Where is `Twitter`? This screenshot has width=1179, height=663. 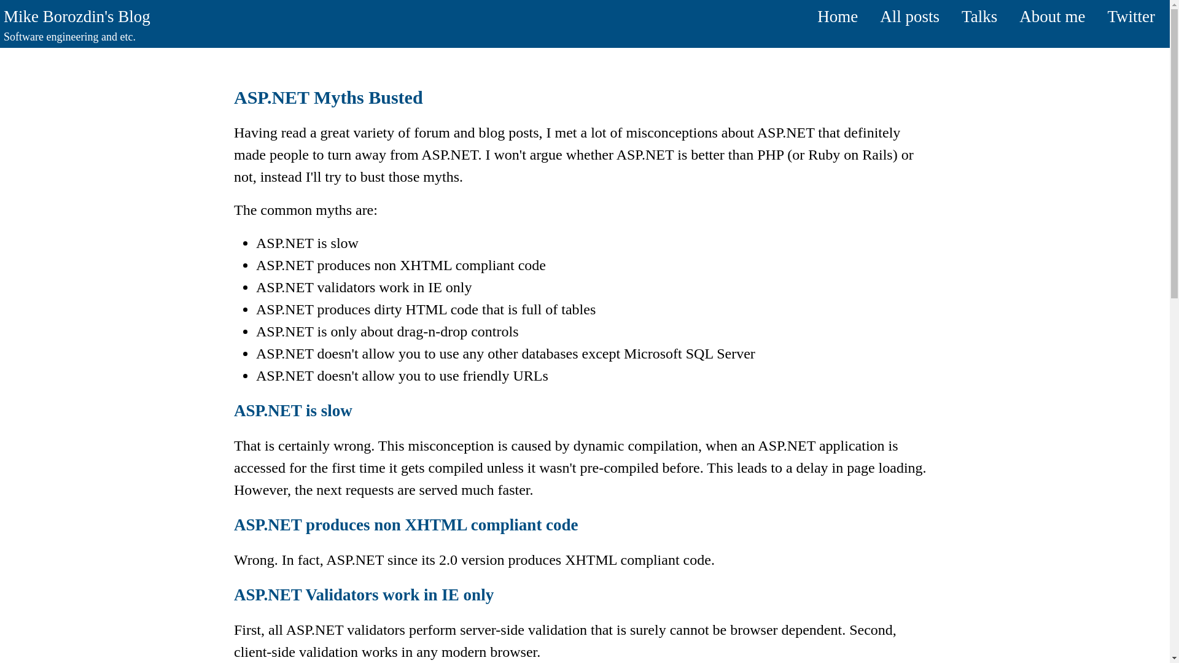 Twitter is located at coordinates (1131, 16).